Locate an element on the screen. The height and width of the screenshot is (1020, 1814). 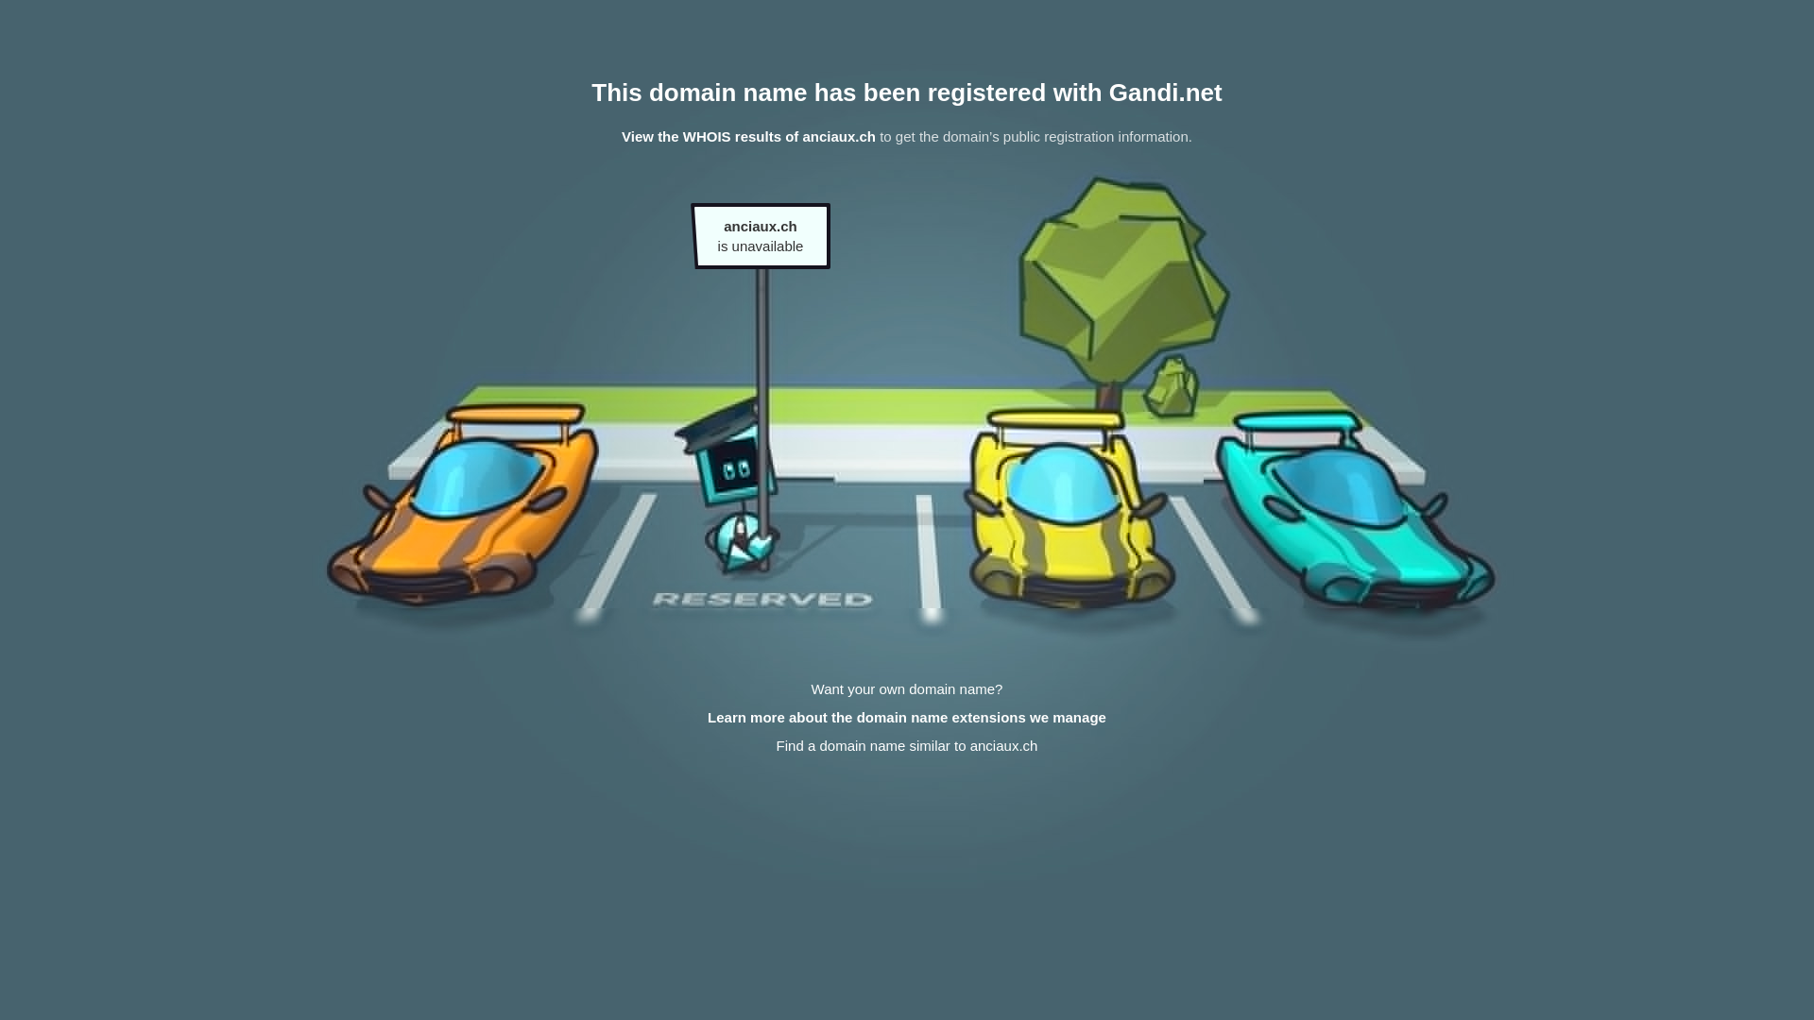
Find a domain name similar to anciaux.ch is located at coordinates (907, 746).